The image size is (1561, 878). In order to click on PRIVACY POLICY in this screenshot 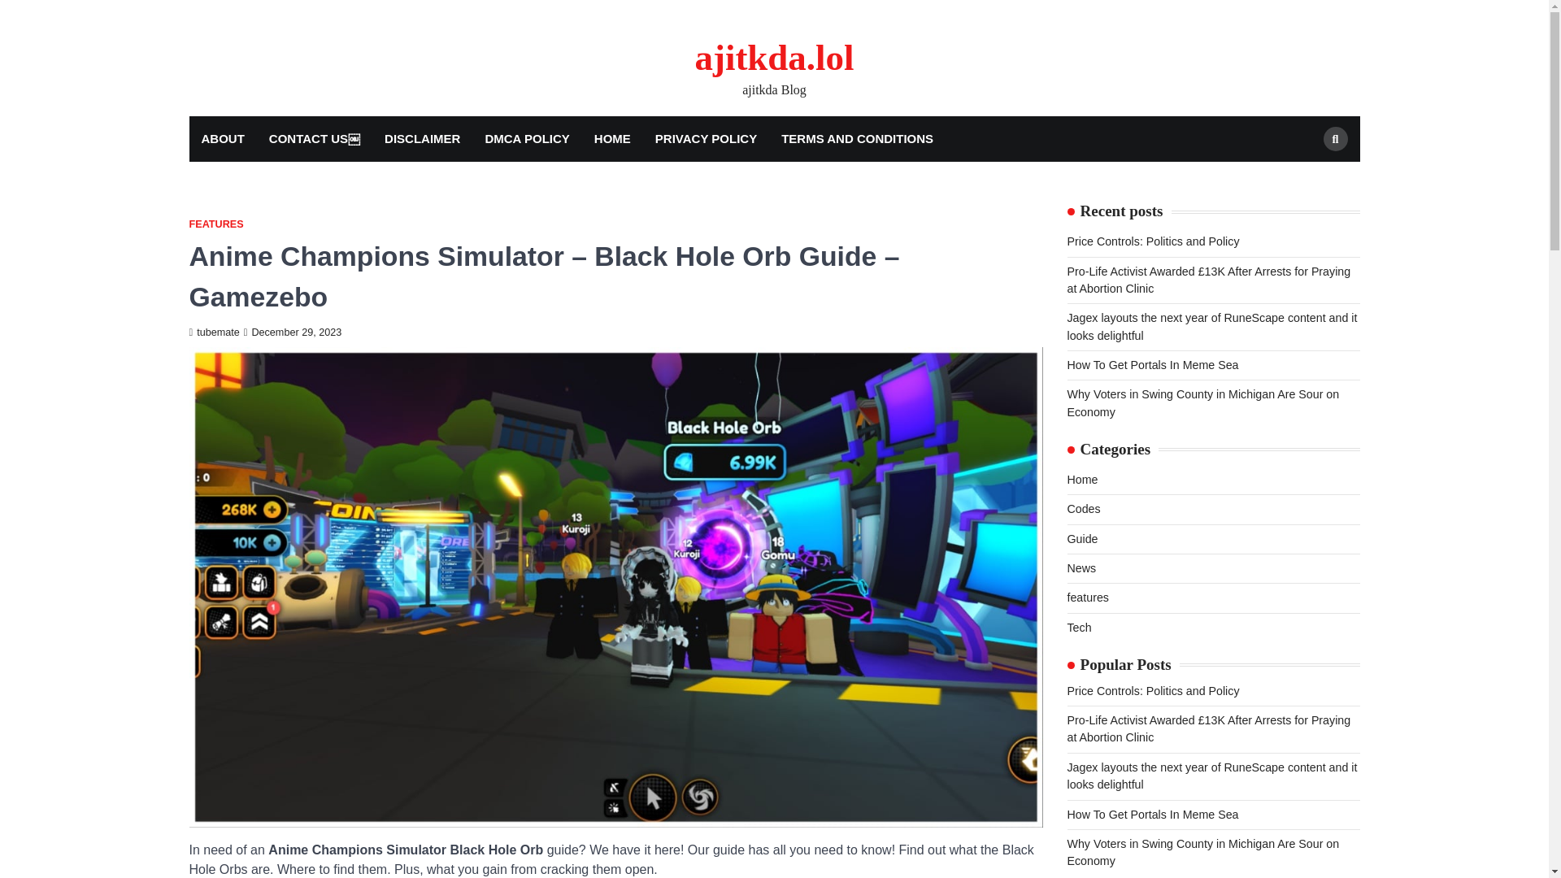, I will do `click(706, 138)`.